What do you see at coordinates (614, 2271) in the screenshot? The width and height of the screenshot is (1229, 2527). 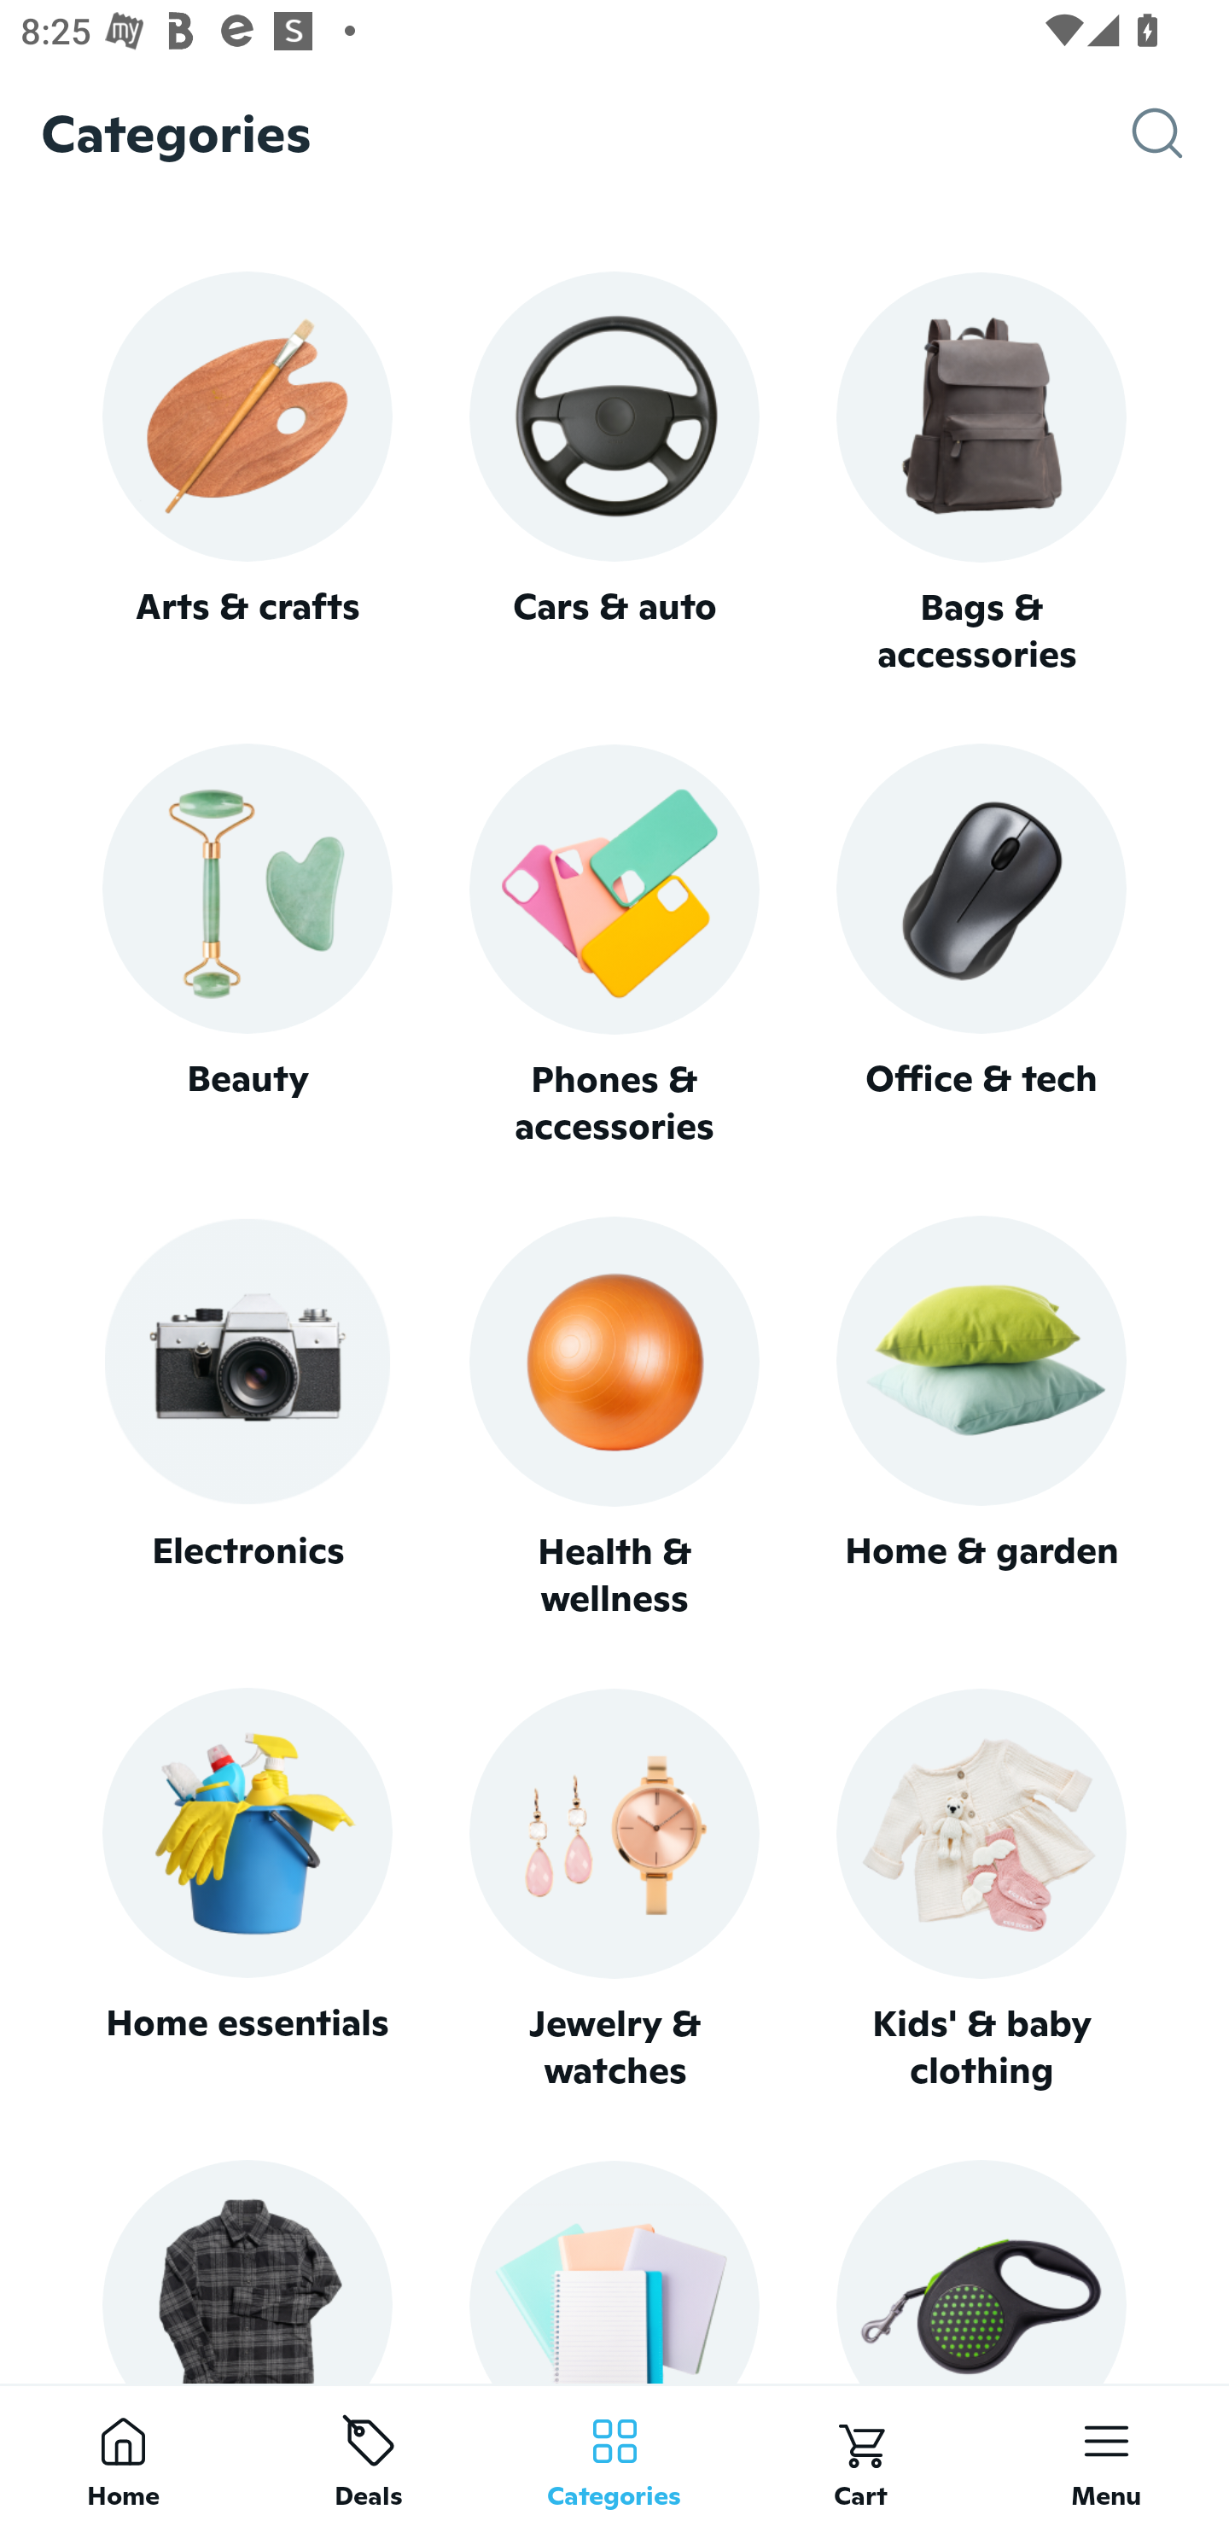 I see `Office & school supplies` at bounding box center [614, 2271].